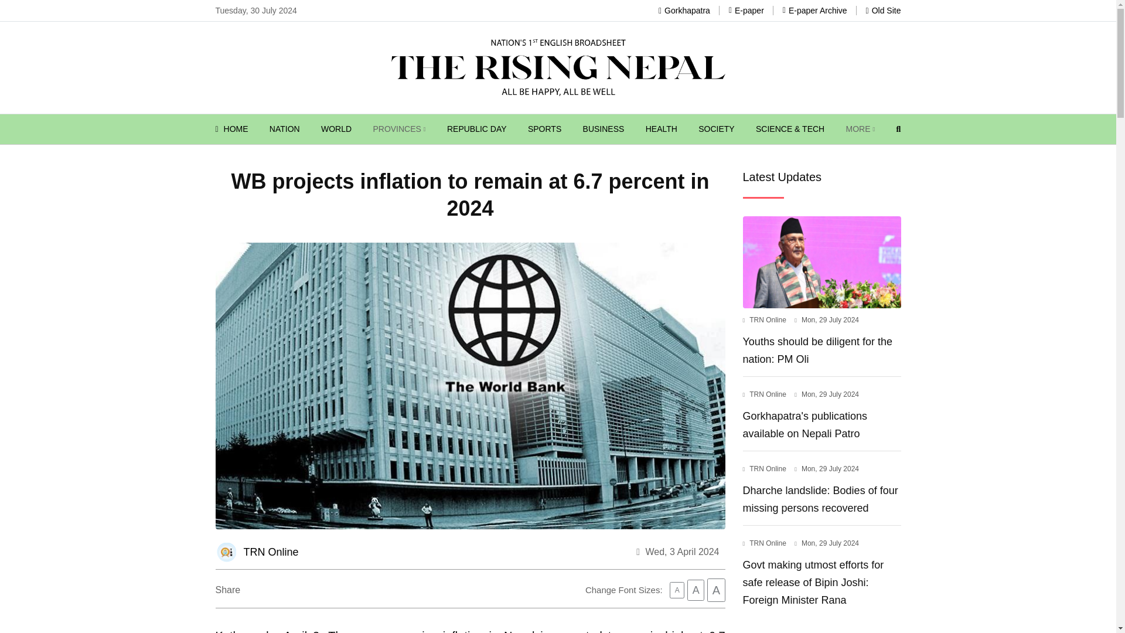 The width and height of the screenshot is (1125, 633). What do you see at coordinates (884, 10) in the screenshot?
I see `Old Site` at bounding box center [884, 10].